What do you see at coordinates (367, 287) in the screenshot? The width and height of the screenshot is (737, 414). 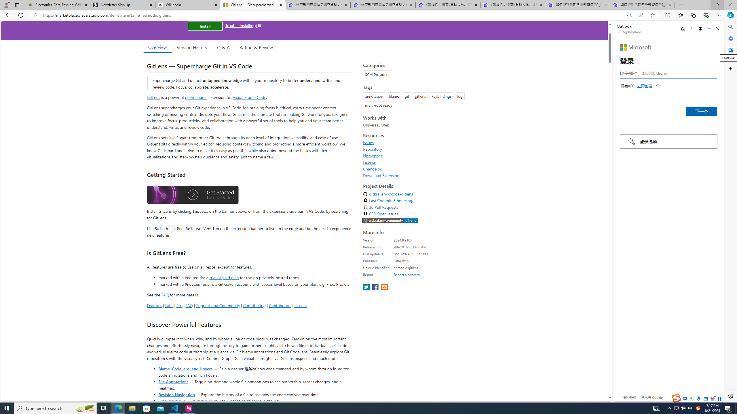 I see `share extension on twitter` at bounding box center [367, 287].